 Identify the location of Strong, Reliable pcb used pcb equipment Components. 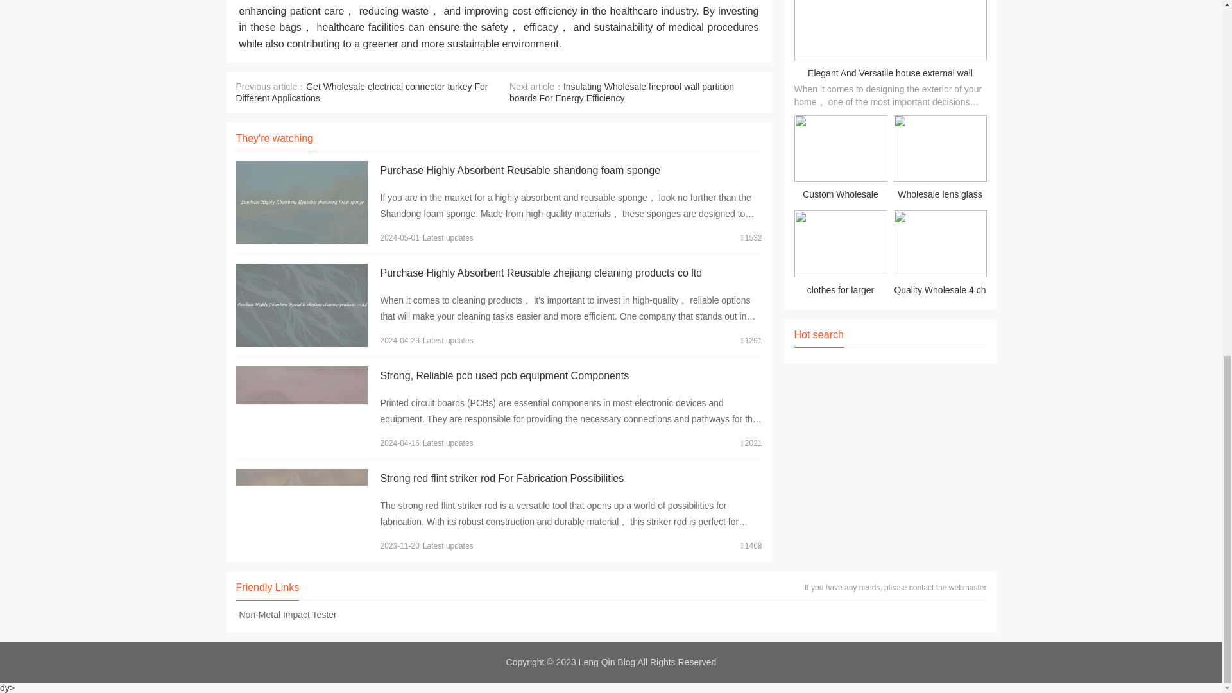
(504, 375).